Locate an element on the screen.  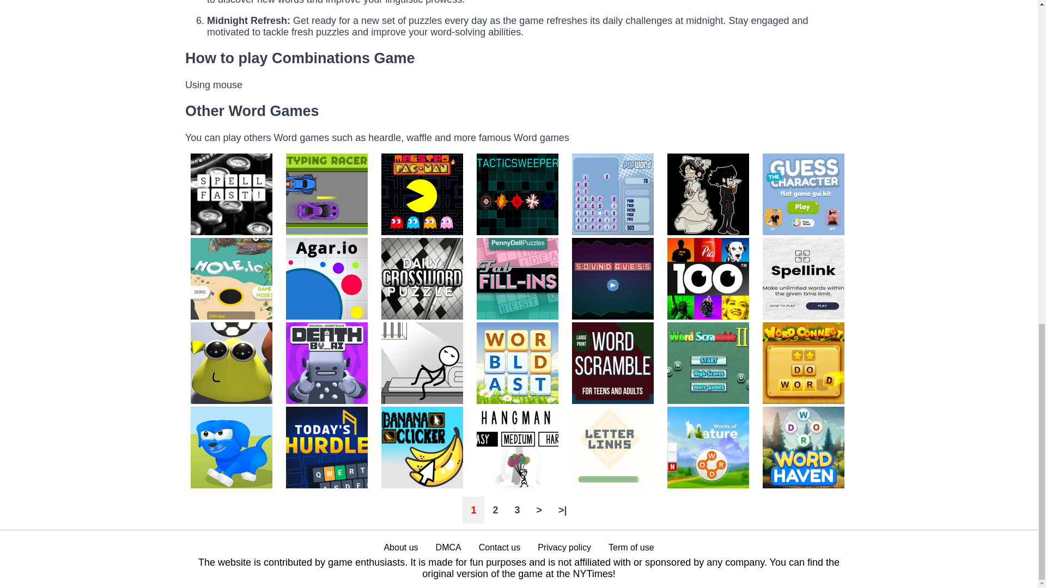
Hole io is located at coordinates (231, 316).